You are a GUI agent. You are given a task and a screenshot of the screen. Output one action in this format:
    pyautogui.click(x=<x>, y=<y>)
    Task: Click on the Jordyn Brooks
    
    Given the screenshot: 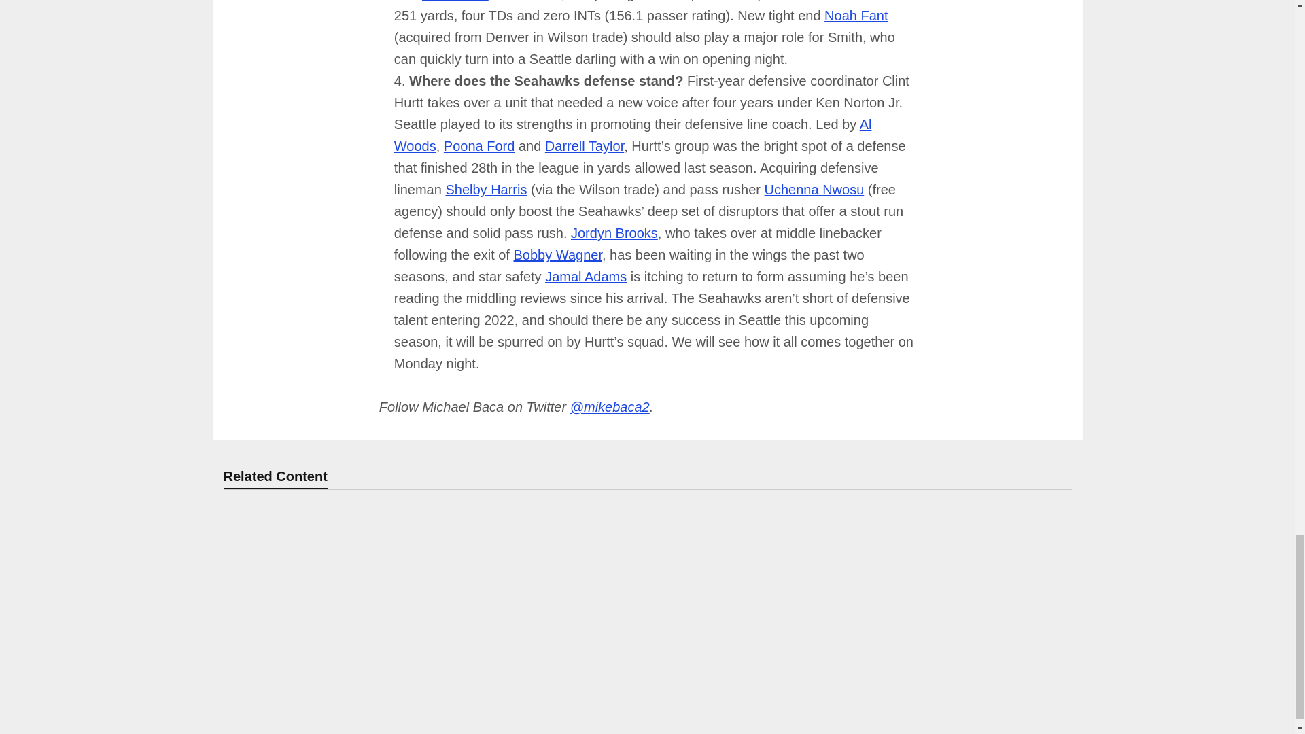 What is the action you would take?
    pyautogui.click(x=614, y=232)
    